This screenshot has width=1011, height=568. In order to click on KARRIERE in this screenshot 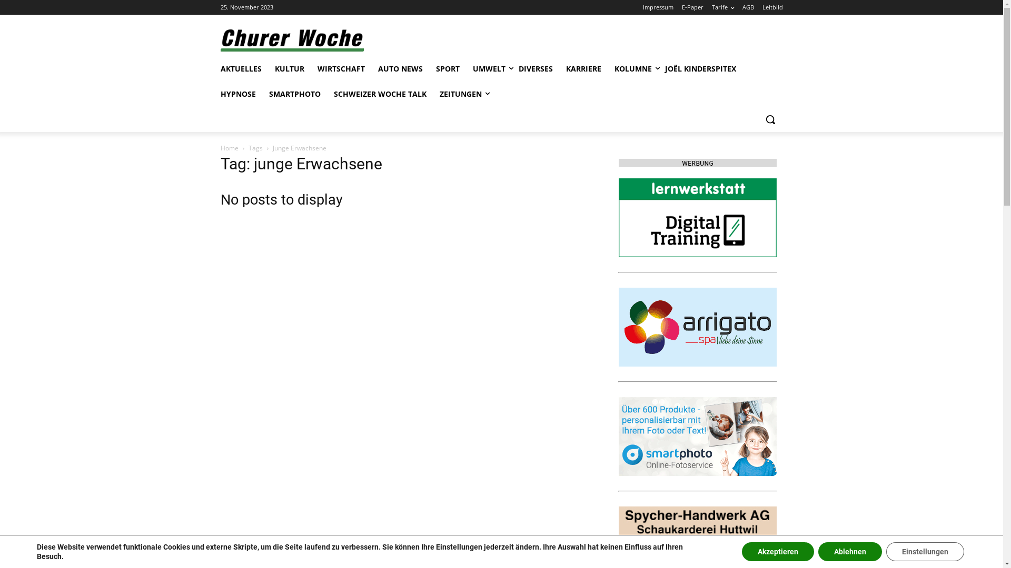, I will do `click(583, 69)`.